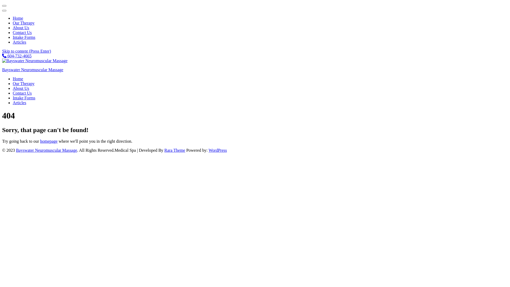 Image resolution: width=510 pixels, height=287 pixels. What do you see at coordinates (24, 23) in the screenshot?
I see `Our Therapy` at bounding box center [24, 23].